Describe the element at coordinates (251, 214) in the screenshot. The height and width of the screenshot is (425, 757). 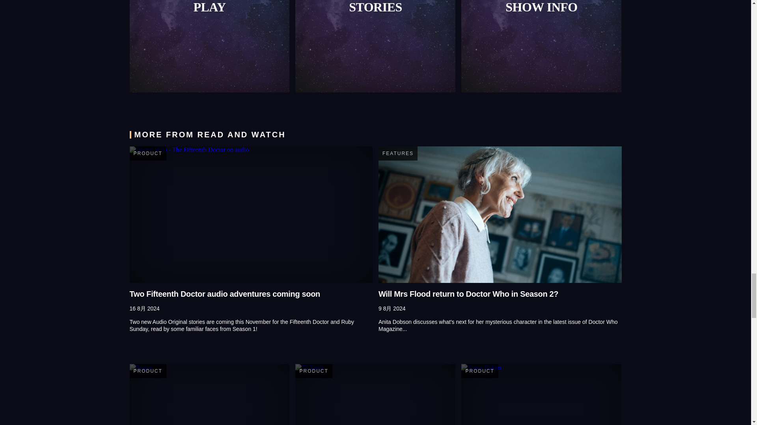
I see `Two Fifteenth Doctor audio adventures coming soon` at that location.